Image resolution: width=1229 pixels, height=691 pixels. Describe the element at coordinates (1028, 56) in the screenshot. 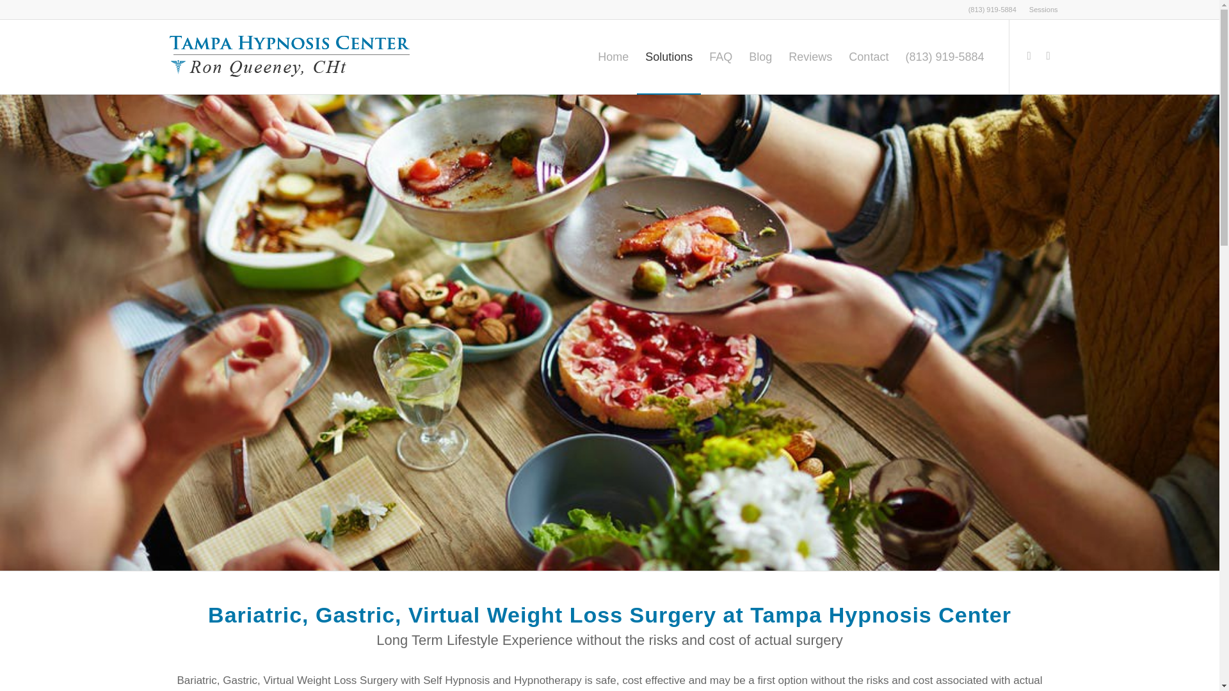

I see `Facebook` at that location.